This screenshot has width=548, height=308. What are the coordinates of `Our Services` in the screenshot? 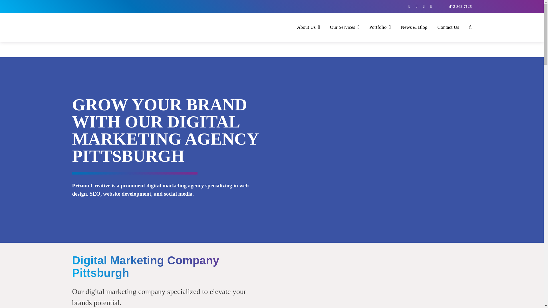 It's located at (344, 27).